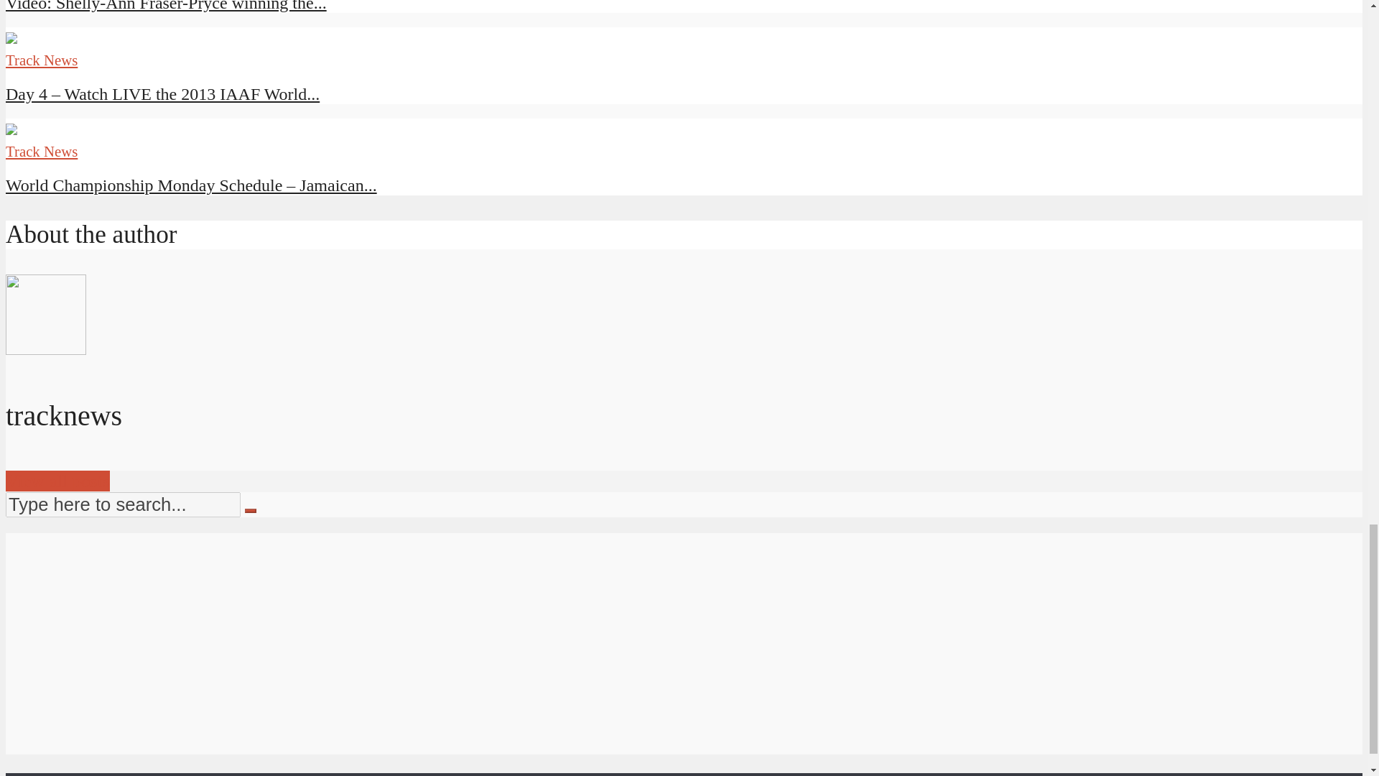  Describe the element at coordinates (41, 60) in the screenshot. I see `Track News` at that location.